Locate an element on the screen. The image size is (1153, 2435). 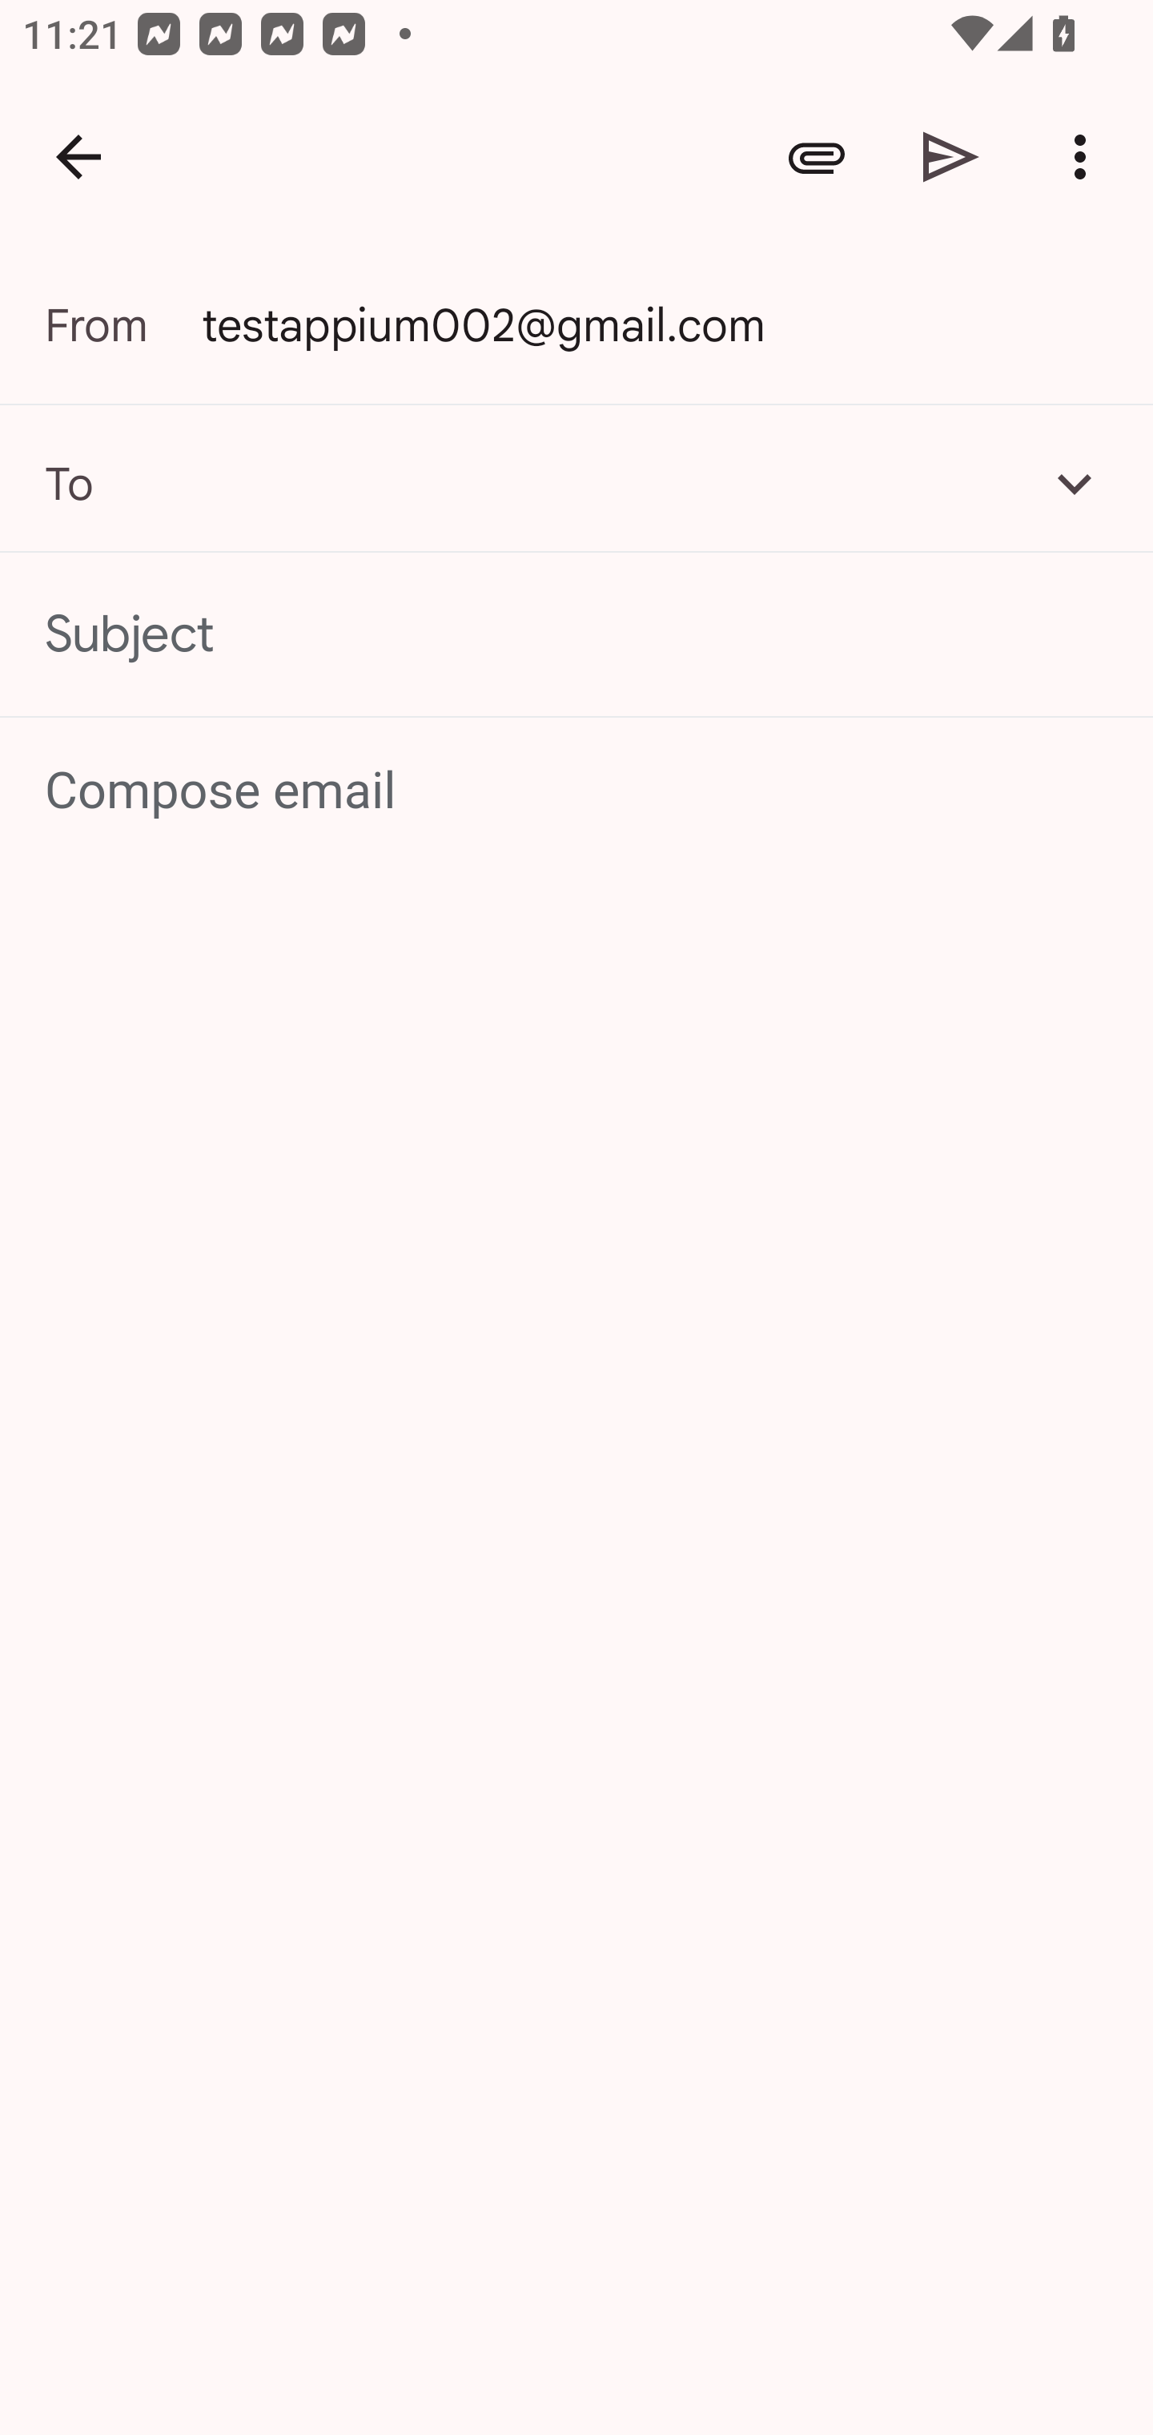
Add Cc/Bcc is located at coordinates (1075, 483).